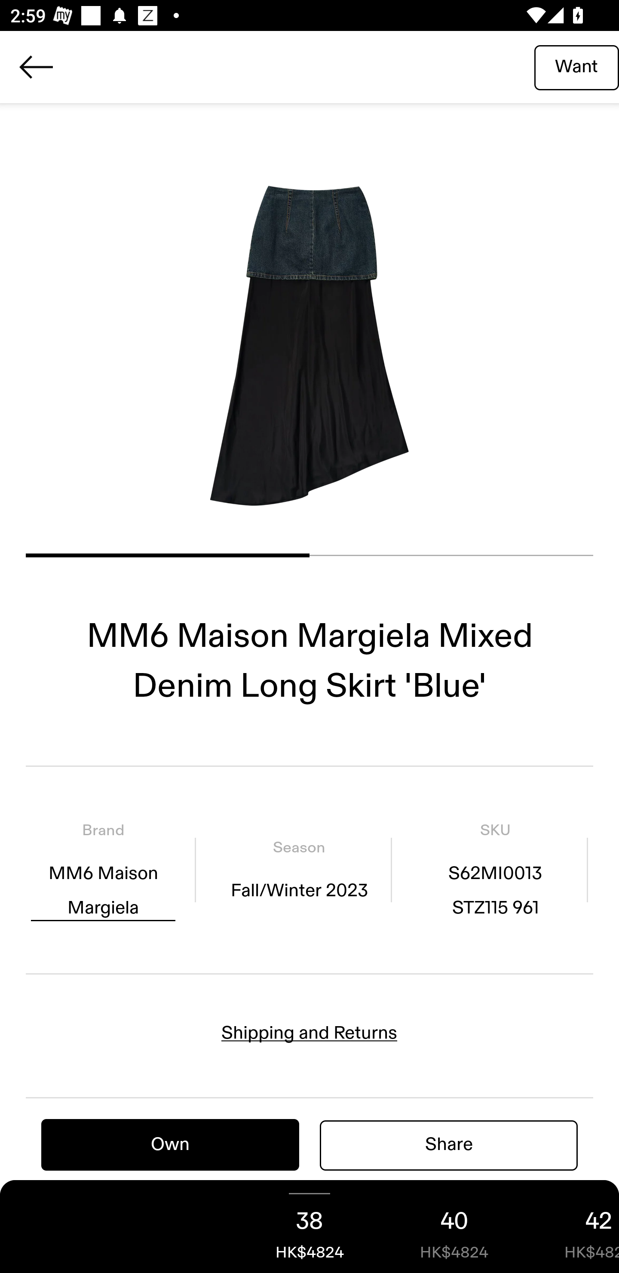 This screenshot has height=1273, width=619. What do you see at coordinates (103, 869) in the screenshot?
I see `Brand MM6 Maison Margiela` at bounding box center [103, 869].